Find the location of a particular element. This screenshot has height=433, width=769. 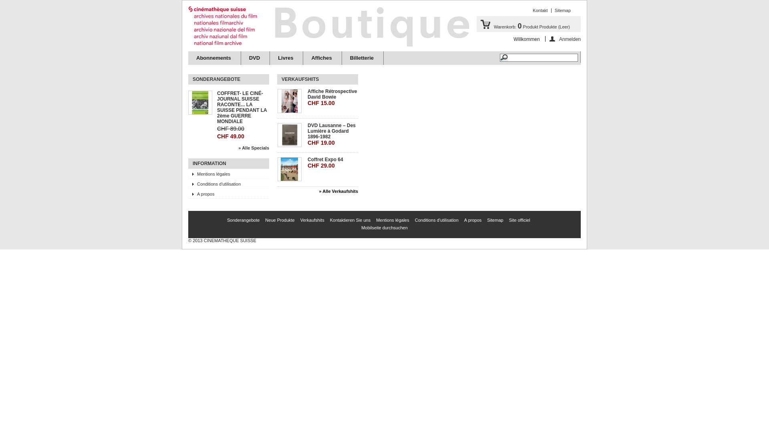

Mobilseite durchsuchen is located at coordinates (384, 228).